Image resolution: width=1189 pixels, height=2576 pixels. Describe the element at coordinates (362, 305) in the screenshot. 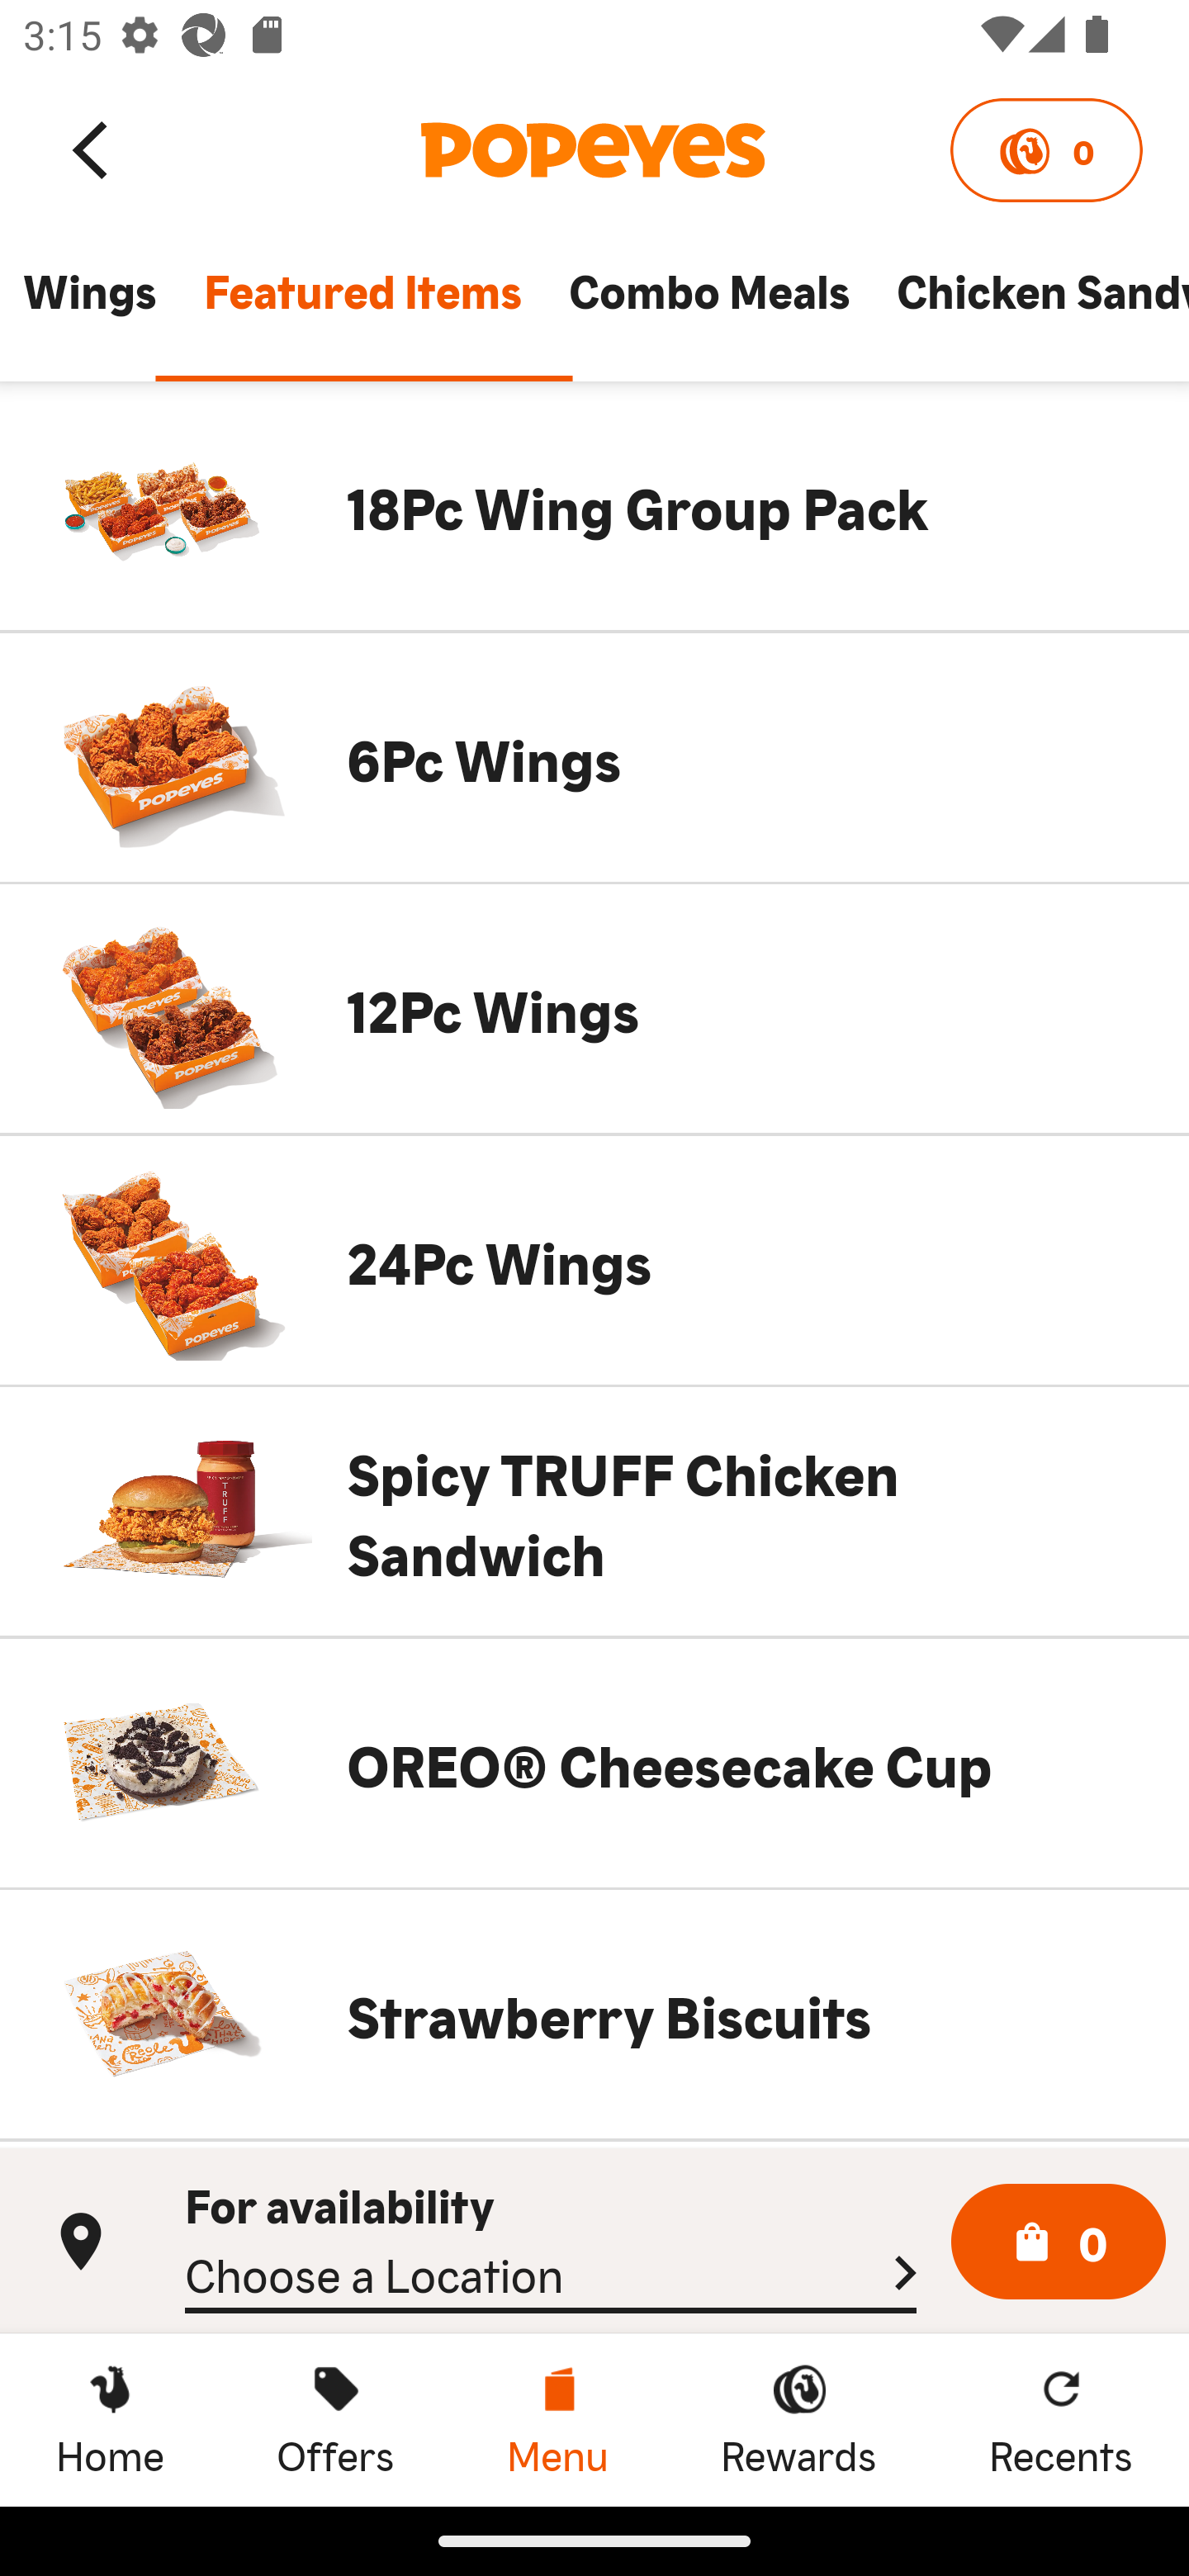

I see `Featured Items` at that location.